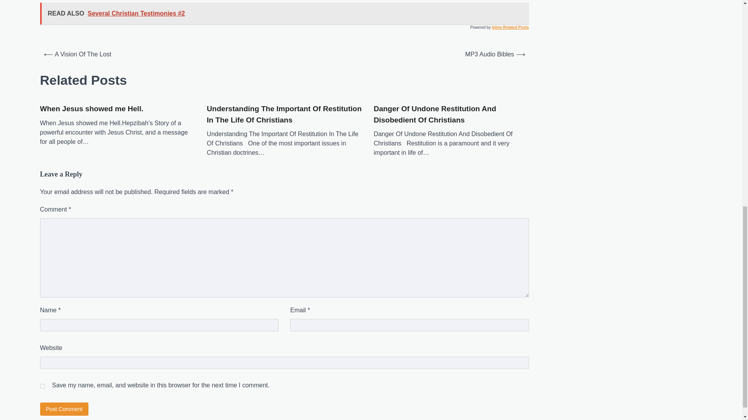 The image size is (748, 420). I want to click on yes, so click(42, 387).